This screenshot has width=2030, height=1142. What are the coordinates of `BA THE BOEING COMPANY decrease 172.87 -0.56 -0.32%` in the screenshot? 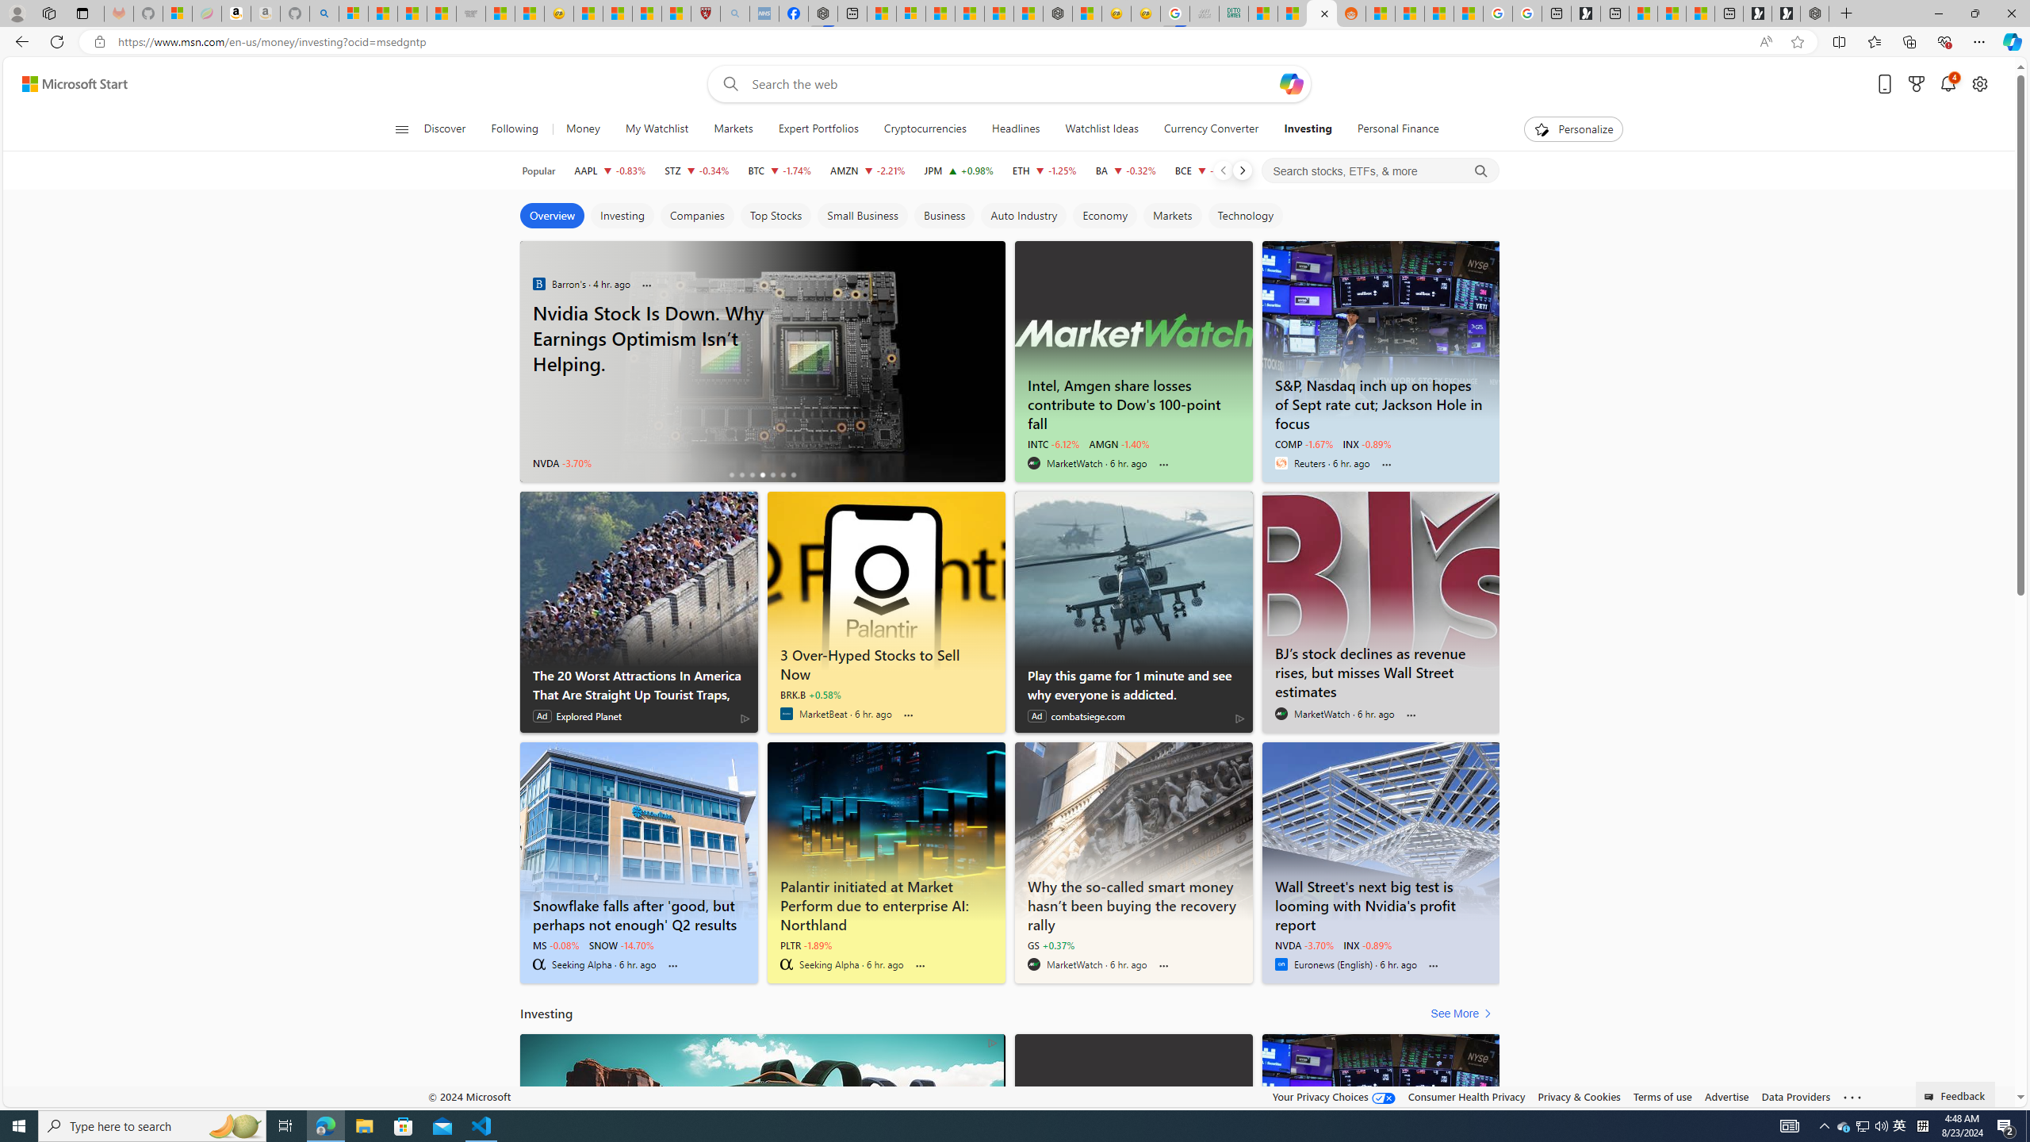 It's located at (1125, 171).